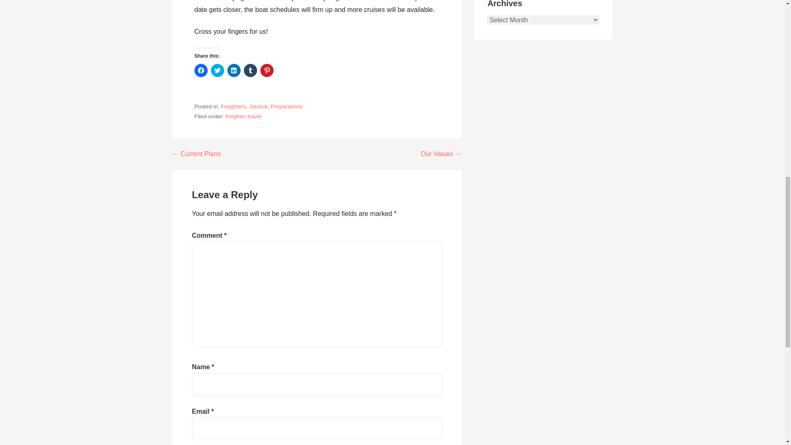 This screenshot has width=791, height=445. I want to click on Click to share on Pinterest, so click(267, 70).